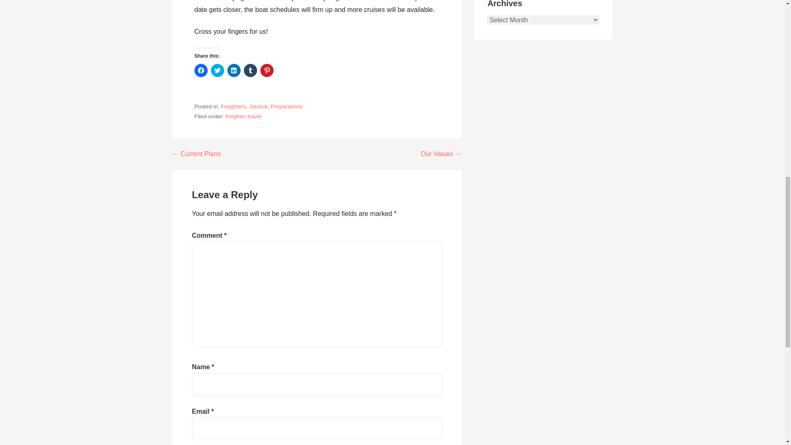 This screenshot has width=791, height=445. I want to click on Click to share on Pinterest, so click(267, 70).